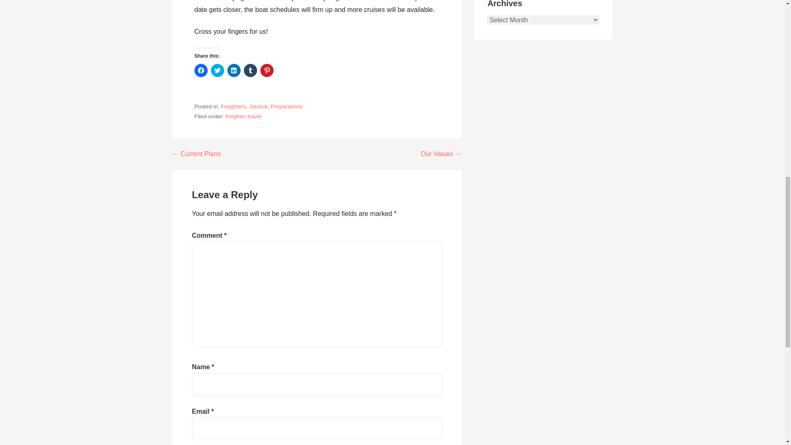 This screenshot has width=791, height=445. I want to click on Click to share on Pinterest, so click(267, 70).